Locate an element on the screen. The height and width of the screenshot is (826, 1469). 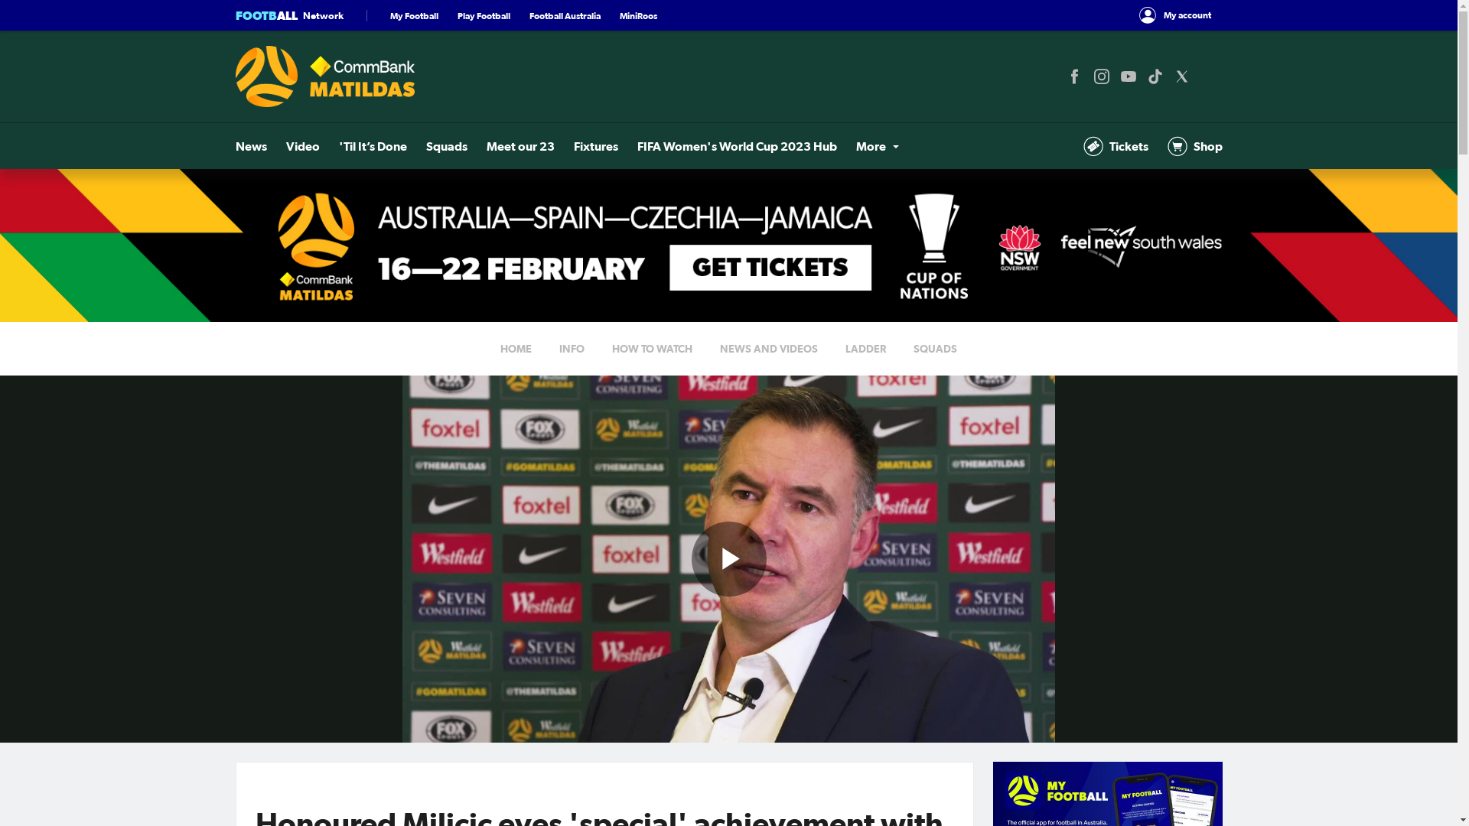
My Football is located at coordinates (415, 15).